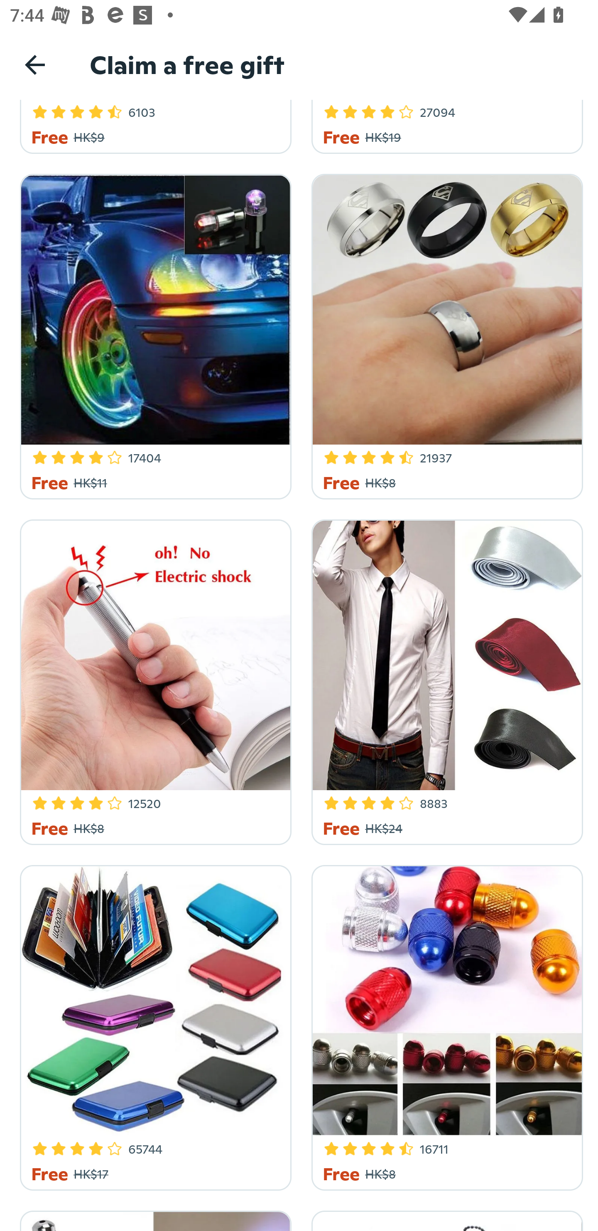  Describe the element at coordinates (153, 334) in the screenshot. I see `3.8 Star Rating 17404 Free HK$11` at that location.